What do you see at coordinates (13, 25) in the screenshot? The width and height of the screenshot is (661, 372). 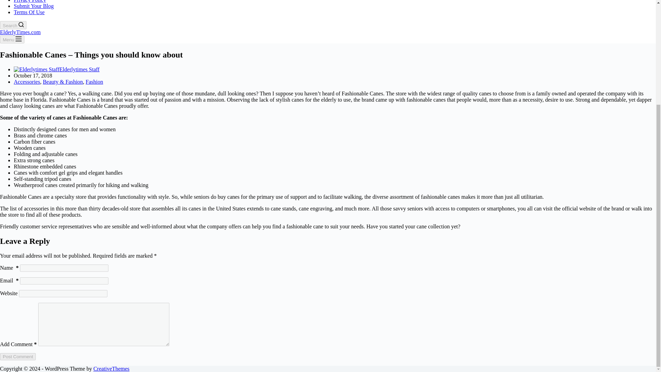 I see `Search` at bounding box center [13, 25].